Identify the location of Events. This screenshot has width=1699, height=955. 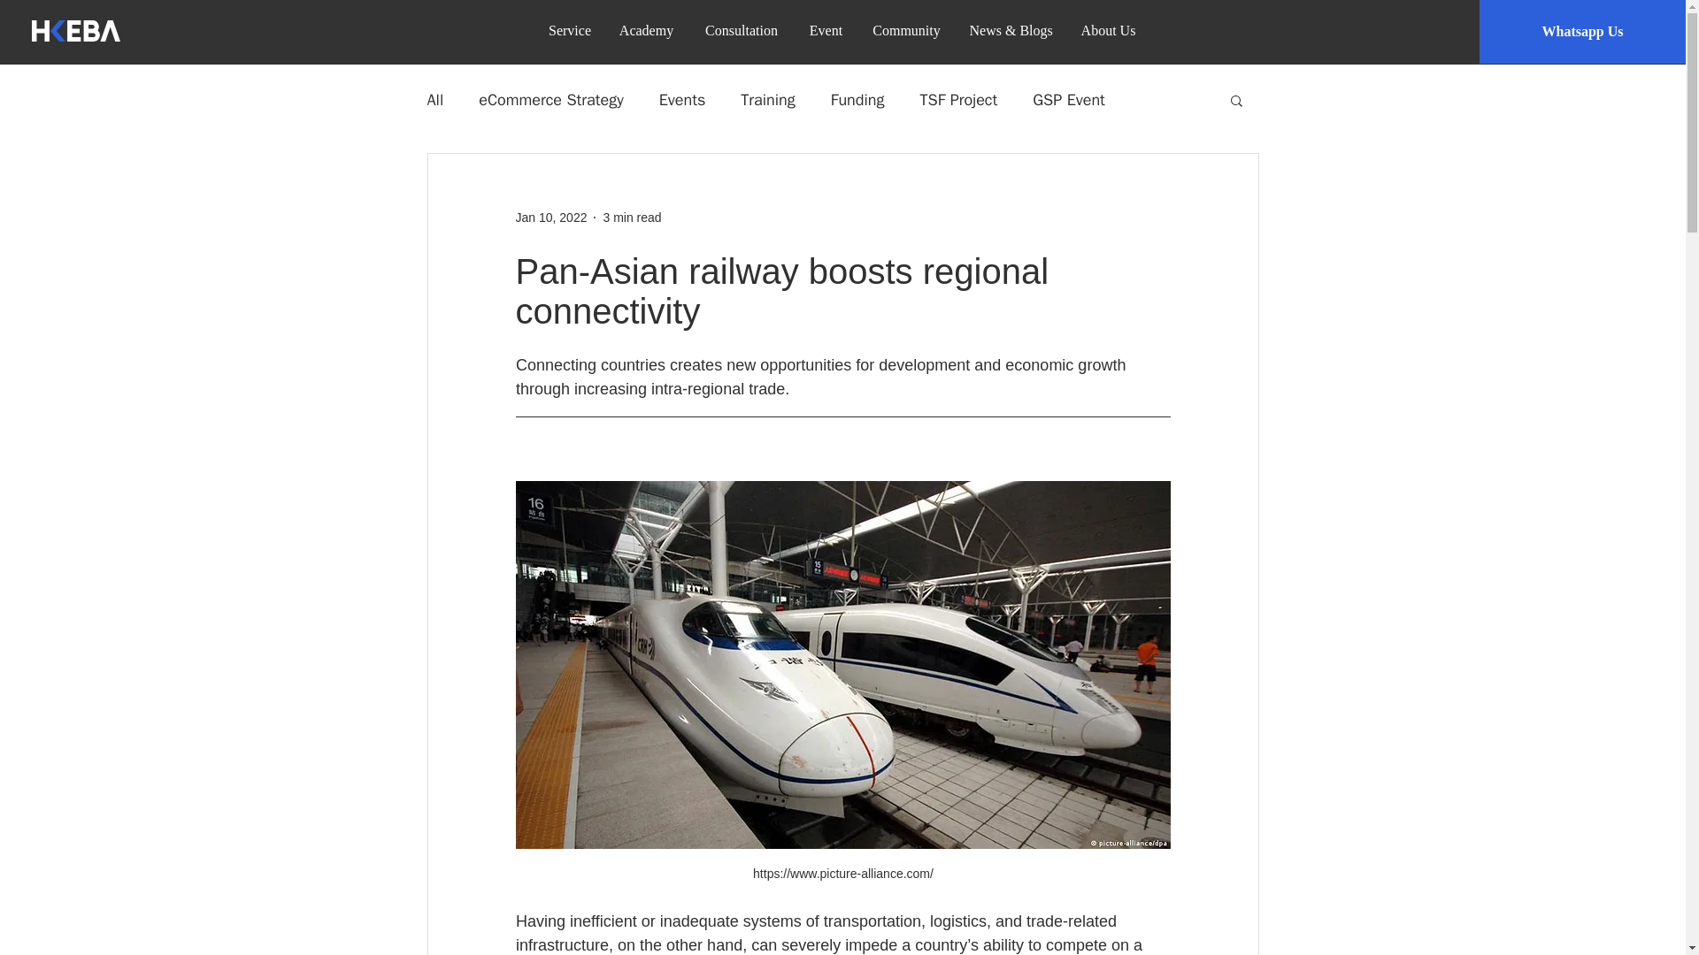
(682, 100).